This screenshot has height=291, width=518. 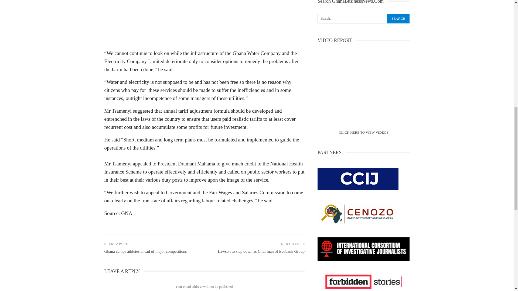 I want to click on Lawson to step down as Chairman of Ecobank Group, so click(x=261, y=251).